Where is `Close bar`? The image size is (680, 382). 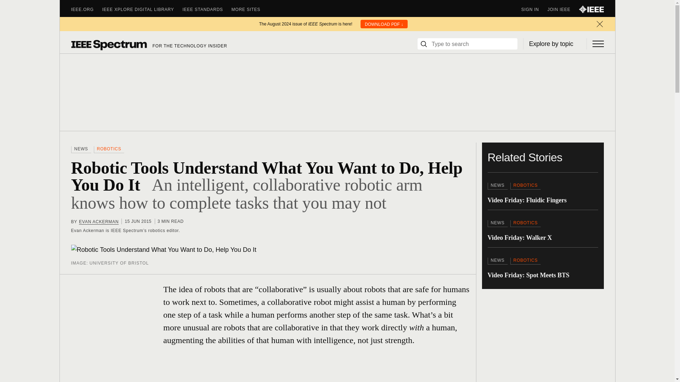 Close bar is located at coordinates (599, 24).